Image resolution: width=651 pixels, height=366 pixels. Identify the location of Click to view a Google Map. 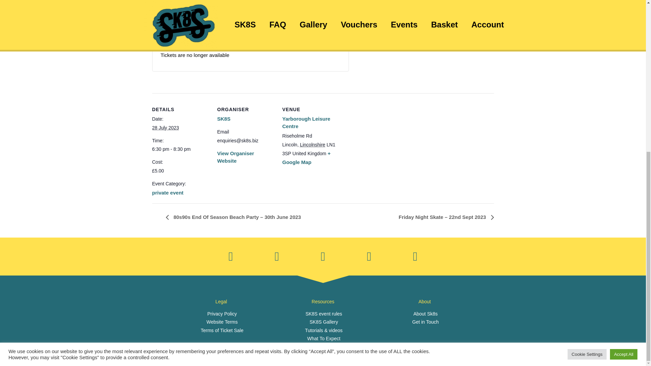
(306, 158).